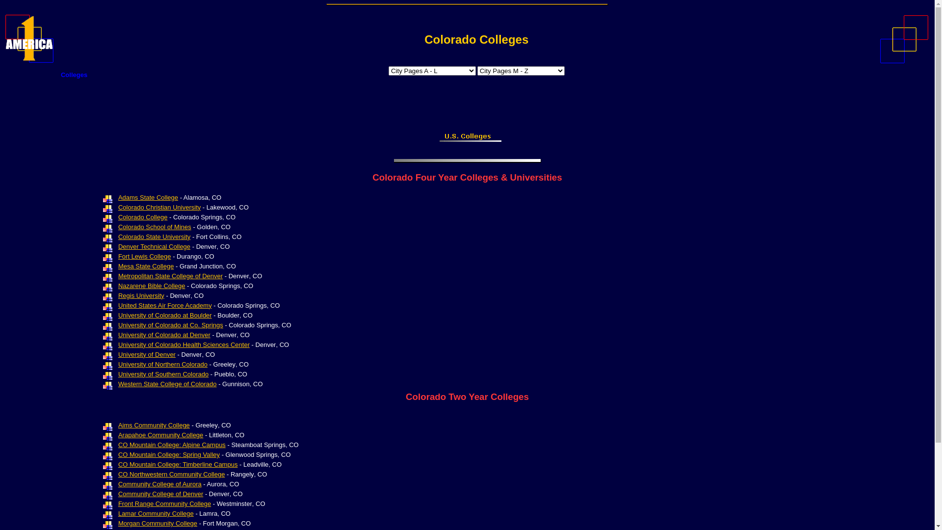  What do you see at coordinates (145, 256) in the screenshot?
I see `Fort Lewis College` at bounding box center [145, 256].